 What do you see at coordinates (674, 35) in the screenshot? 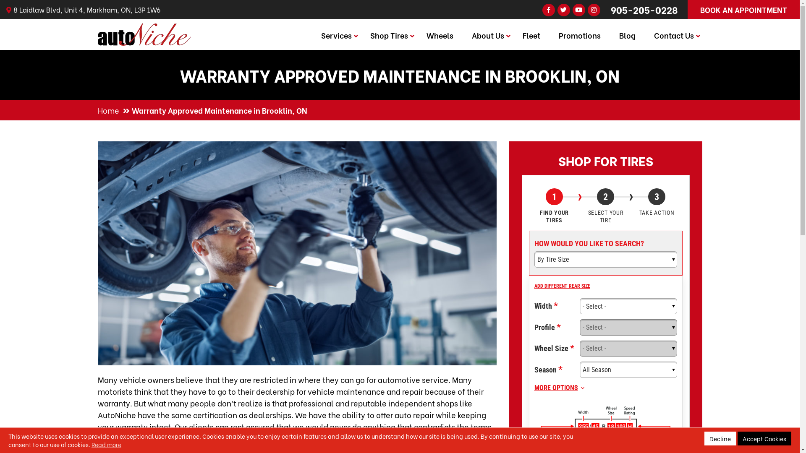
I see `Contact Us` at bounding box center [674, 35].